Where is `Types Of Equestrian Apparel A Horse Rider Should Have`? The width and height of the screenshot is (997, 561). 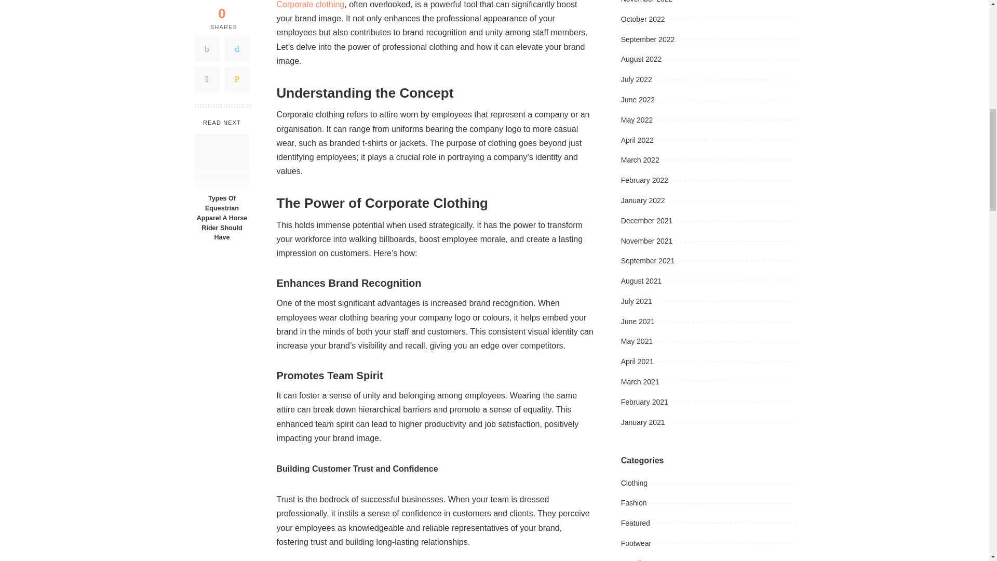 Types Of Equestrian Apparel A Horse Rider Should Have is located at coordinates (222, 153).